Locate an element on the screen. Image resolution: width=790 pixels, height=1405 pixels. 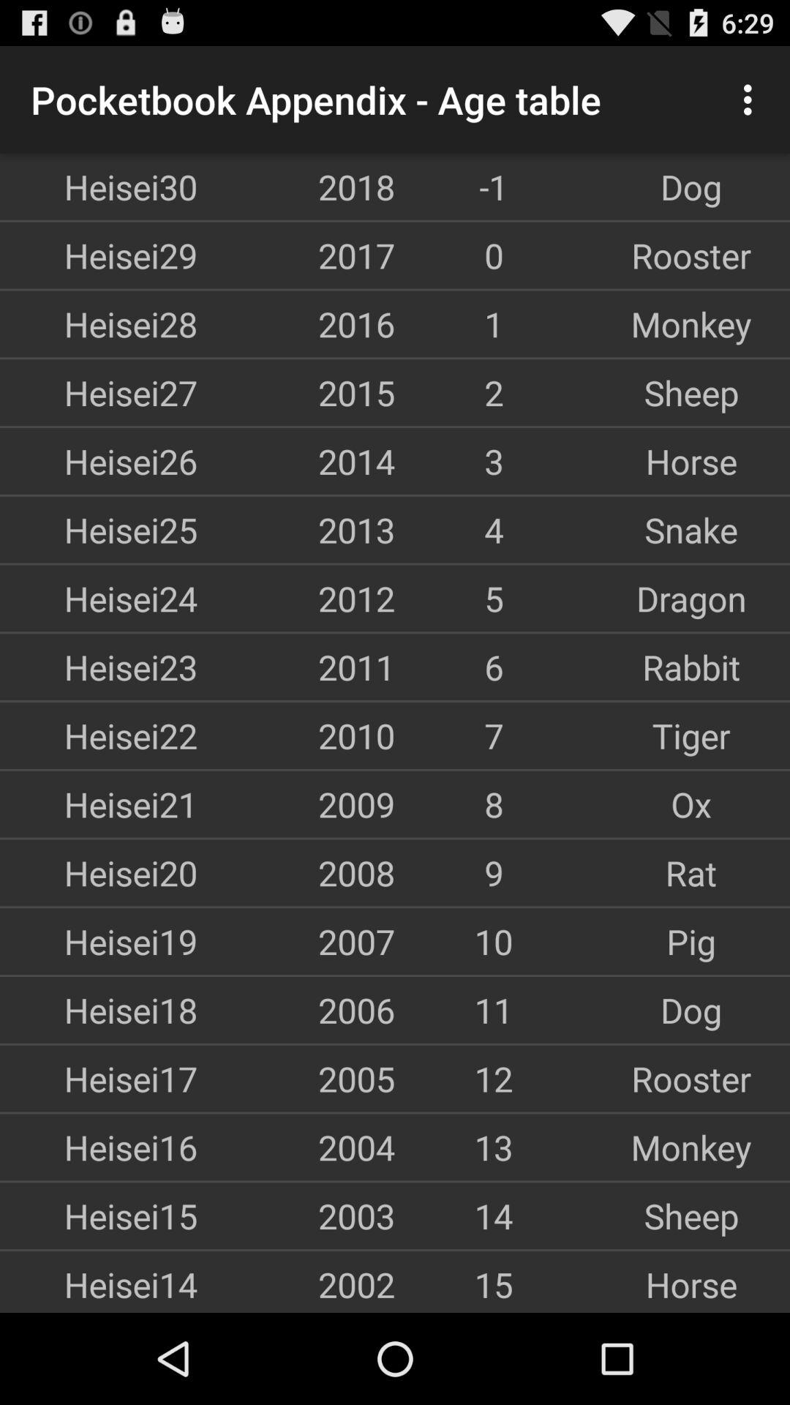
scroll until the 2016 app is located at coordinates (296, 323).